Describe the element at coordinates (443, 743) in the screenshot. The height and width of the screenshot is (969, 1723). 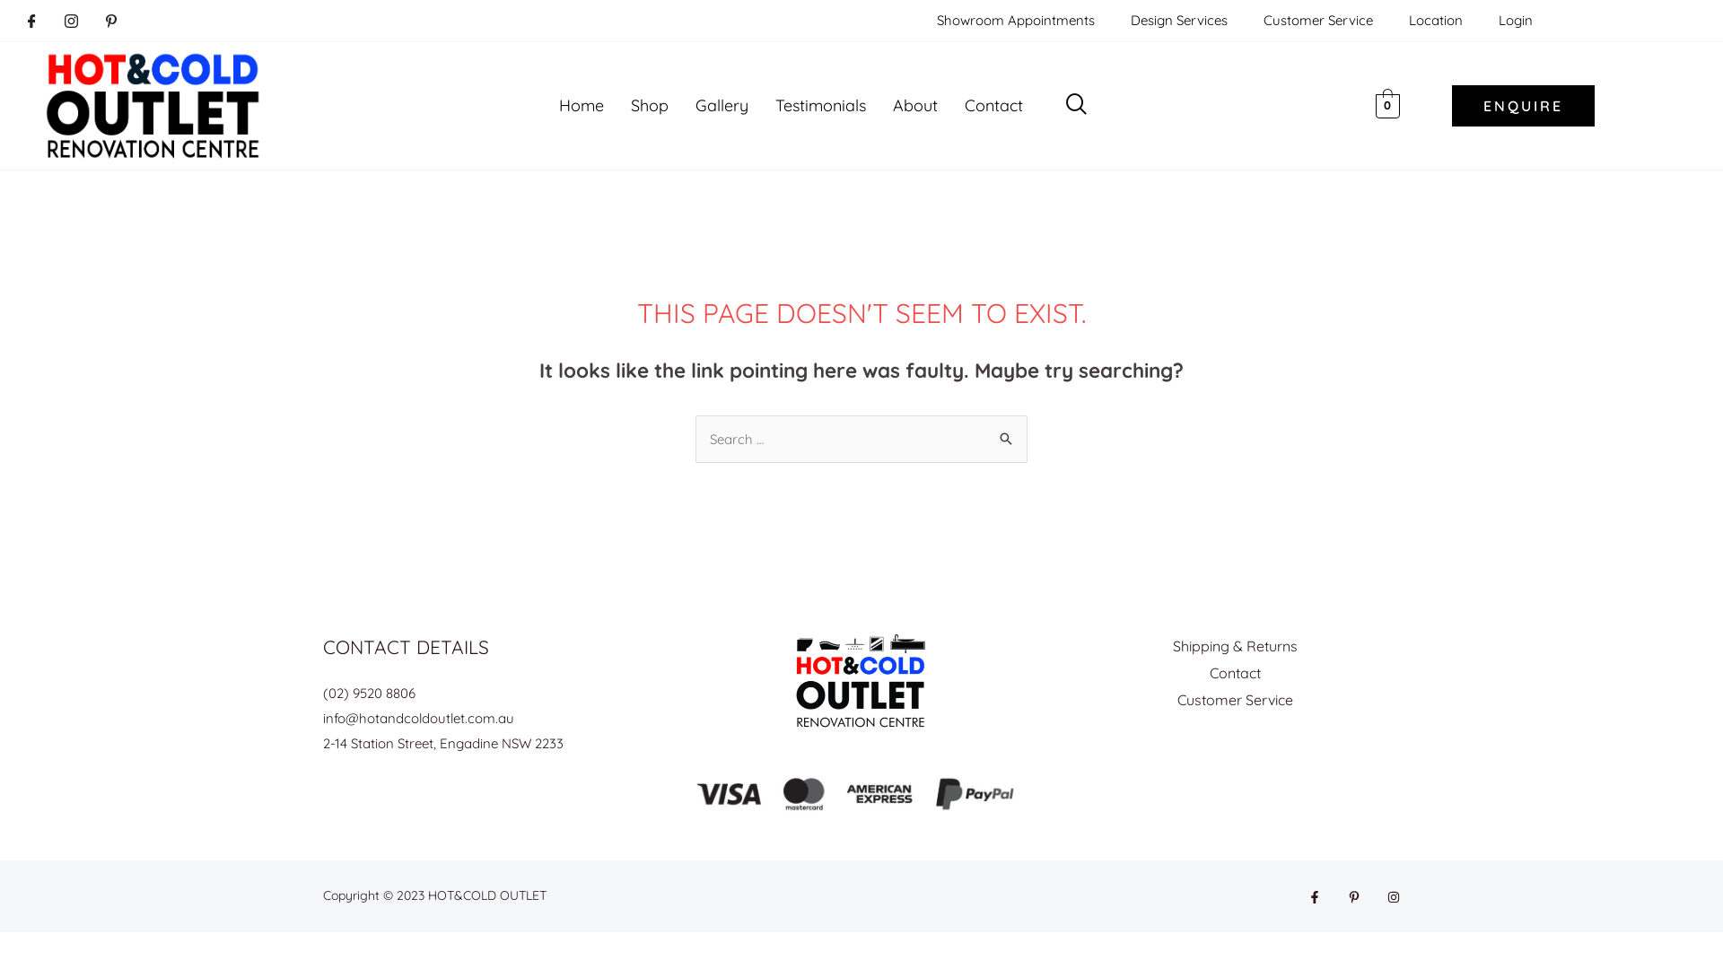
I see `2-14 Station Street, Engadine NSW 2233` at that location.